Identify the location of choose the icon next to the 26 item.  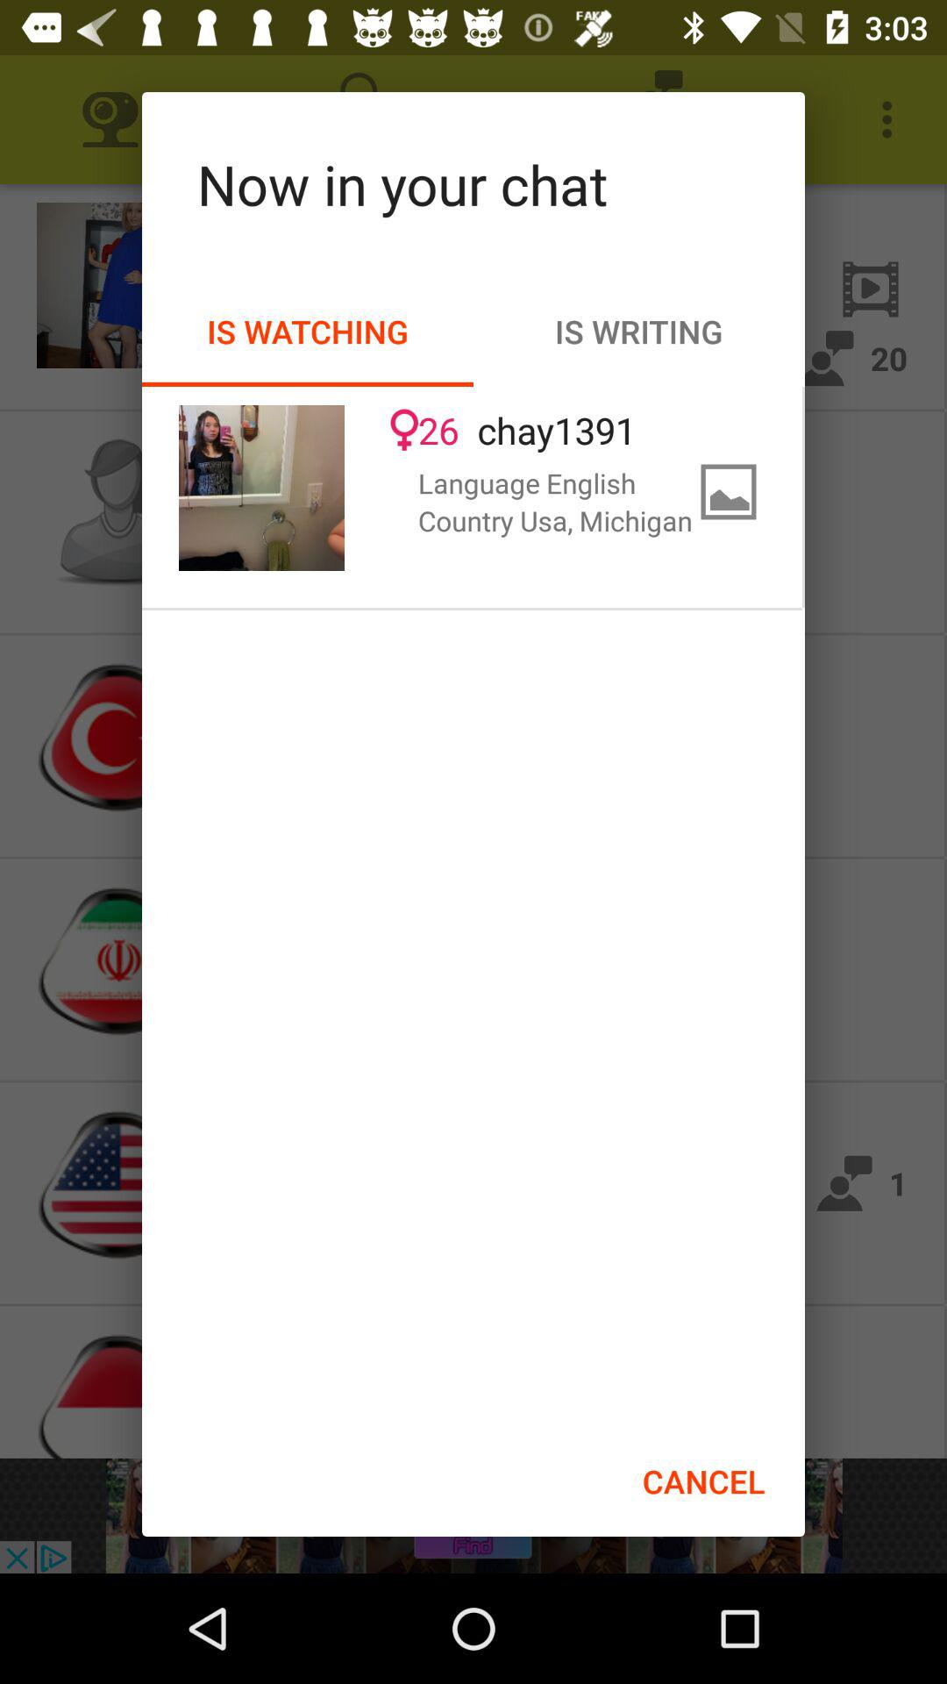
(261, 488).